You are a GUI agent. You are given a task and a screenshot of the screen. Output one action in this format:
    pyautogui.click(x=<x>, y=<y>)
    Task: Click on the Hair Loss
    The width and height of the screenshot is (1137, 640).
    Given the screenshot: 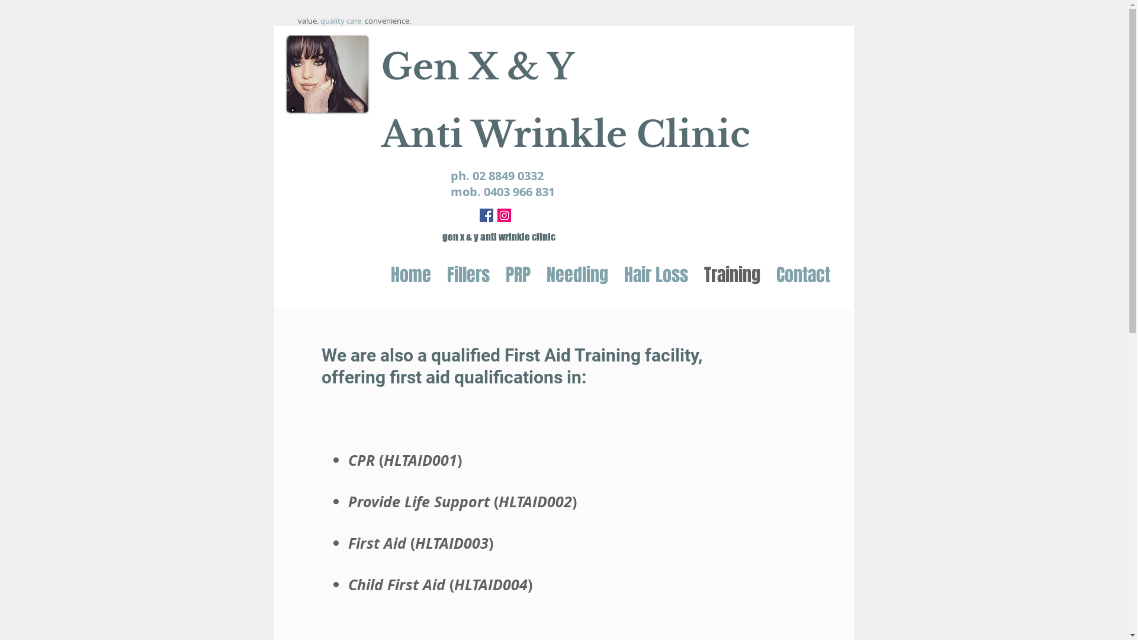 What is the action you would take?
    pyautogui.click(x=656, y=275)
    